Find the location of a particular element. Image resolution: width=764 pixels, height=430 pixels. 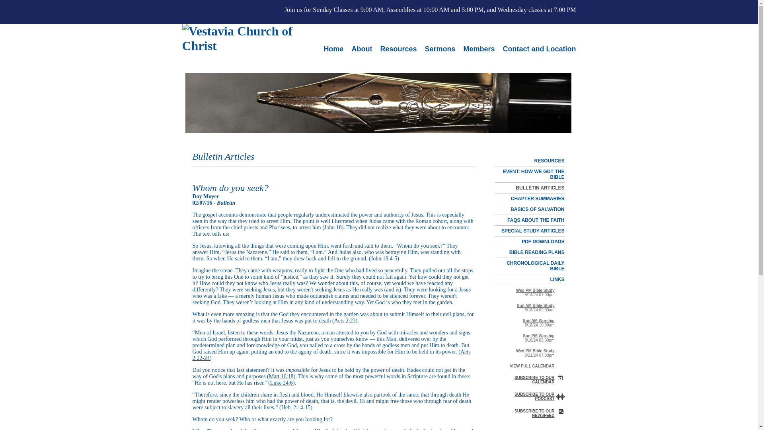

Home is located at coordinates (333, 49).